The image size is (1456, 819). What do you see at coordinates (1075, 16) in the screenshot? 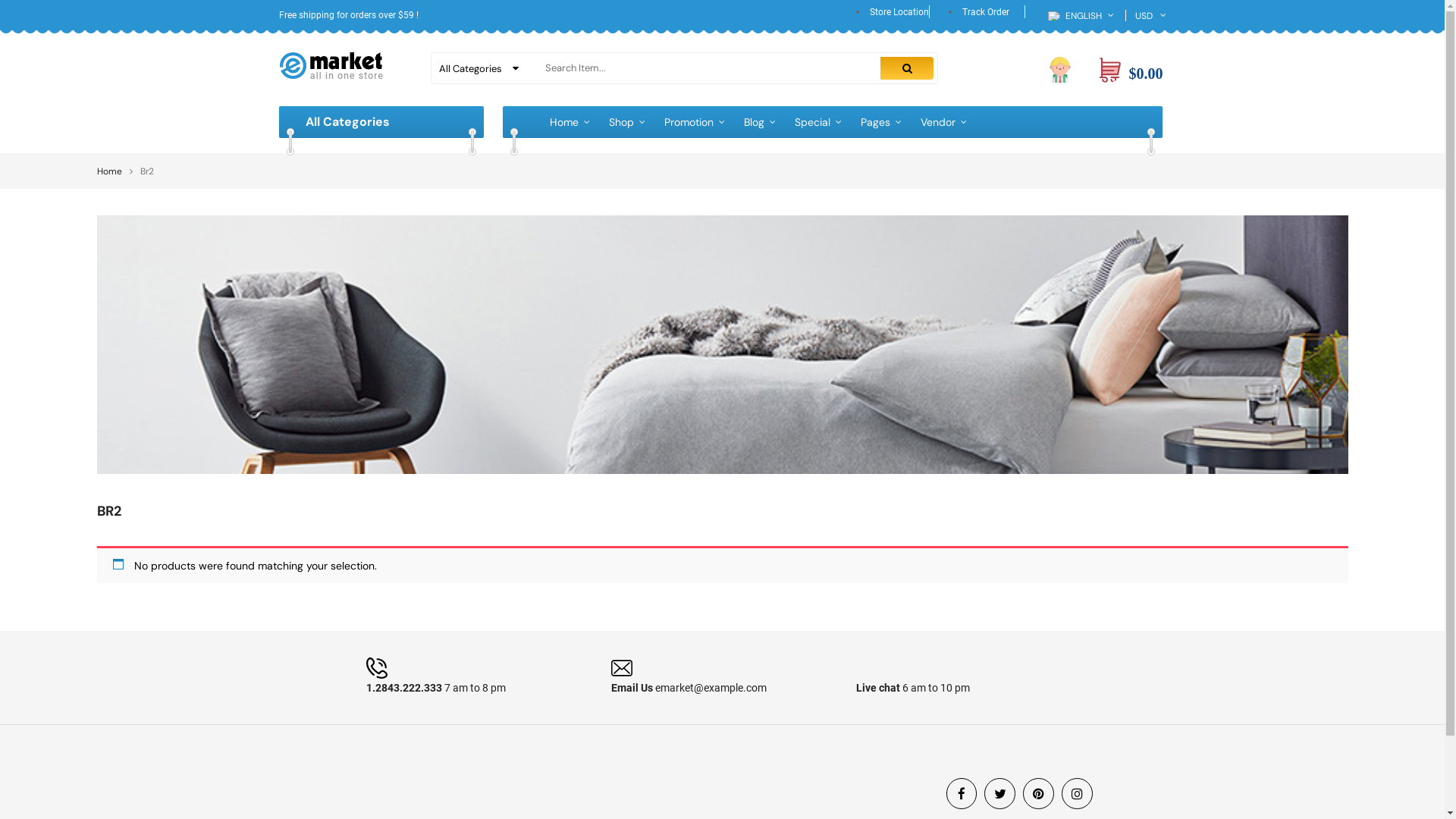
I see `ENGLISH` at bounding box center [1075, 16].